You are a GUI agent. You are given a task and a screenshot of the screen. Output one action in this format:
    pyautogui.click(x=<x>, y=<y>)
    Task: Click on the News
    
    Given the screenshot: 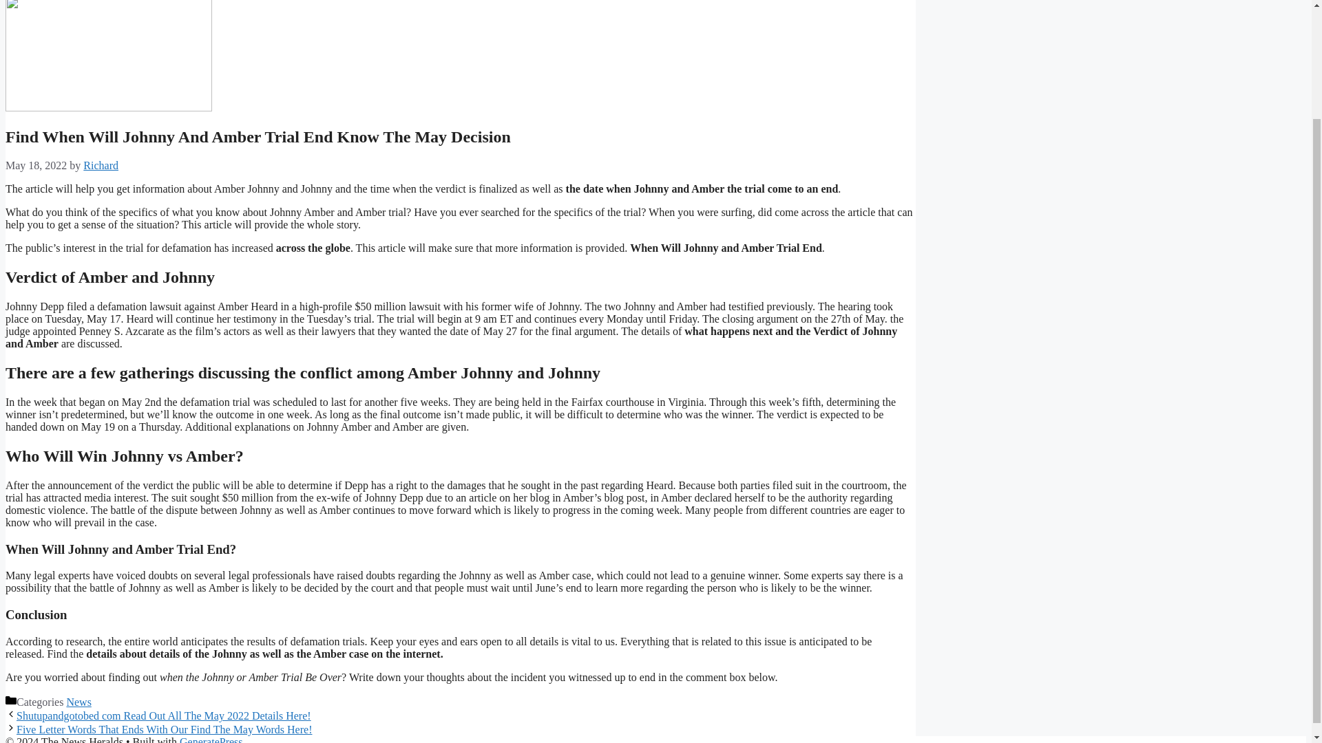 What is the action you would take?
    pyautogui.click(x=78, y=702)
    